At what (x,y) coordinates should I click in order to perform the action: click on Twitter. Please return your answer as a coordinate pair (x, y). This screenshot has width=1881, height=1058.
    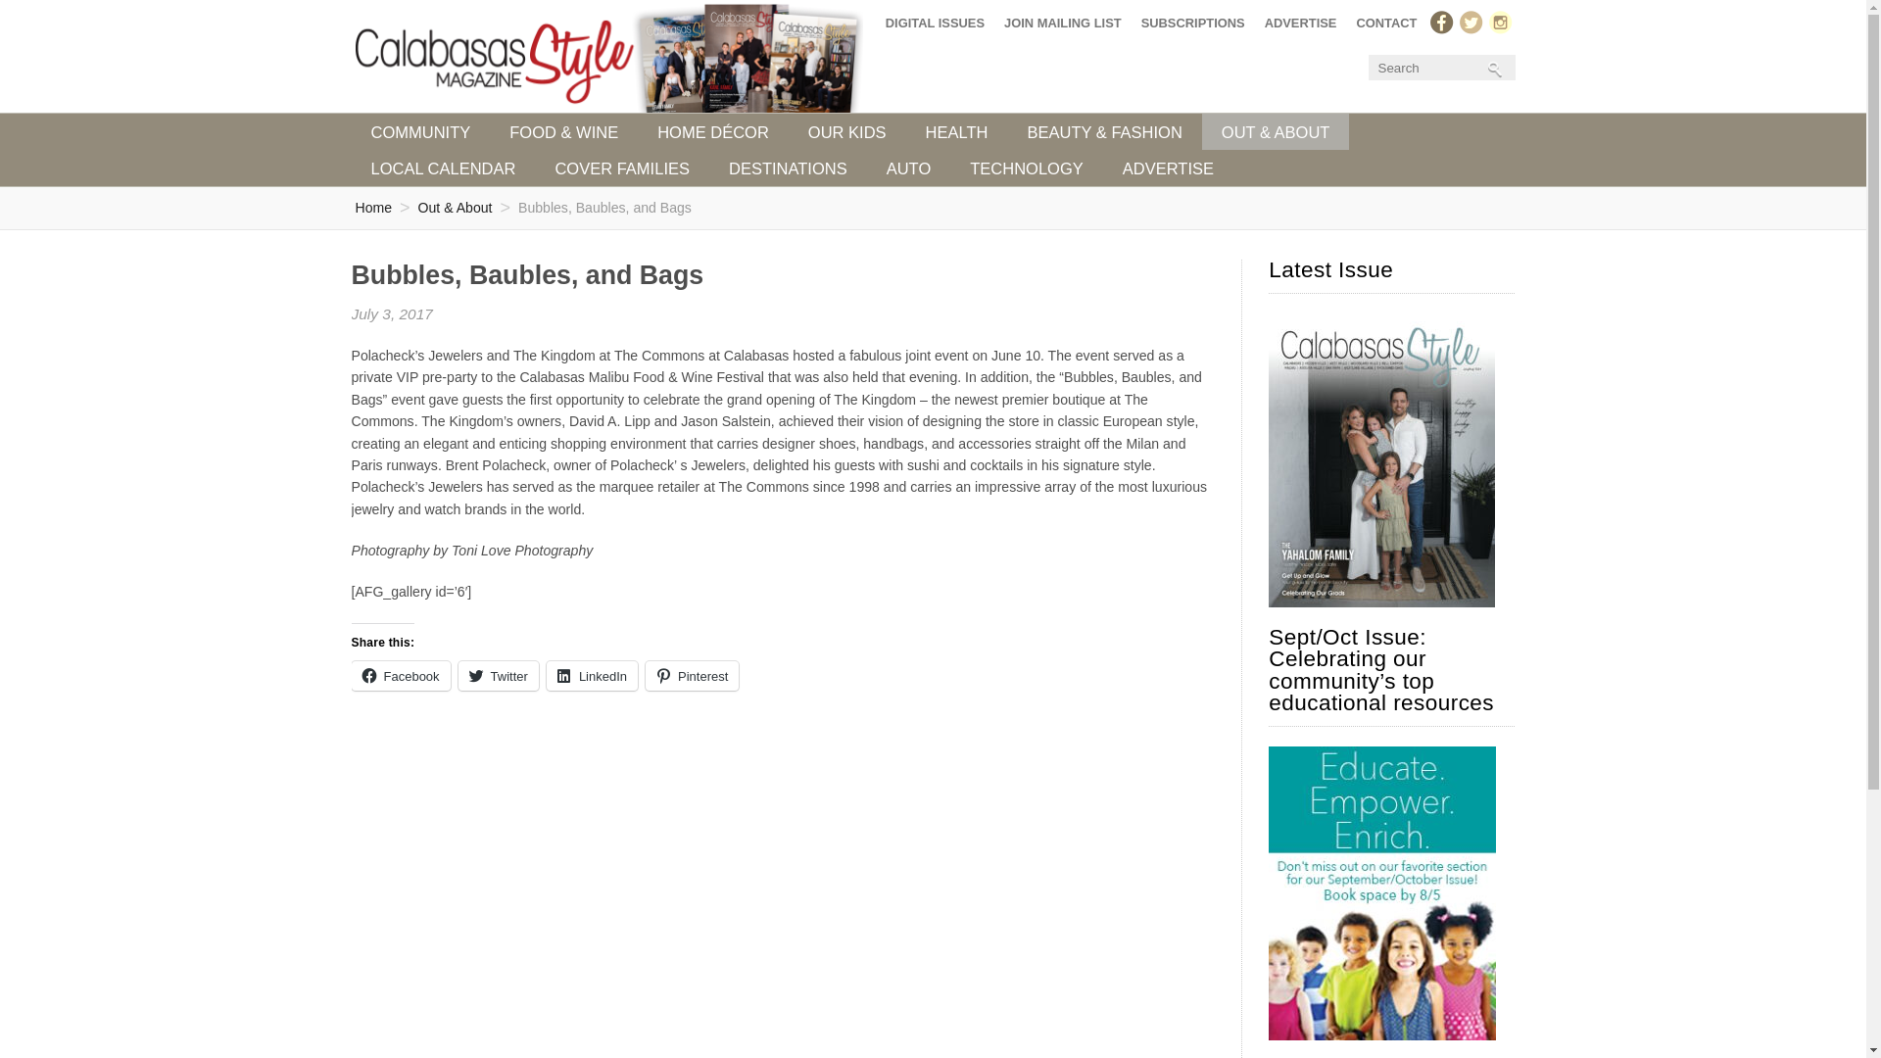
    Looking at the image, I should click on (498, 676).